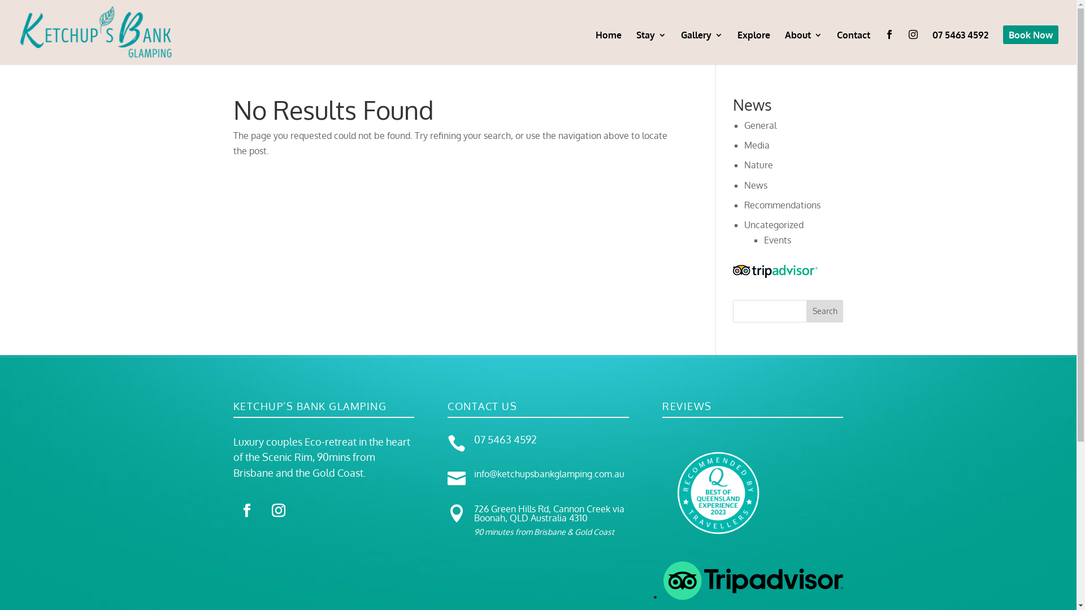 This screenshot has width=1085, height=610. Describe the element at coordinates (756, 185) in the screenshot. I see `News` at that location.